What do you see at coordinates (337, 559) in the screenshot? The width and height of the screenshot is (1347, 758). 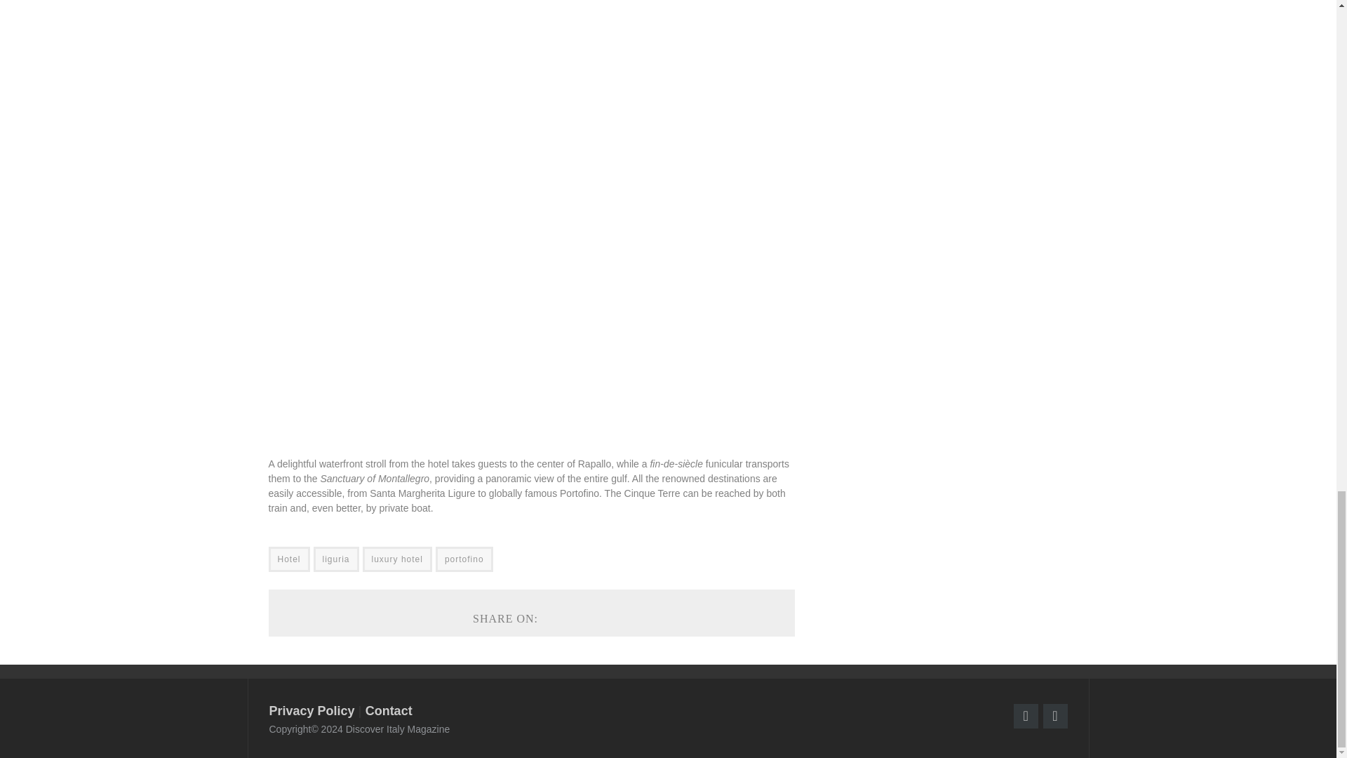 I see `liguria` at bounding box center [337, 559].